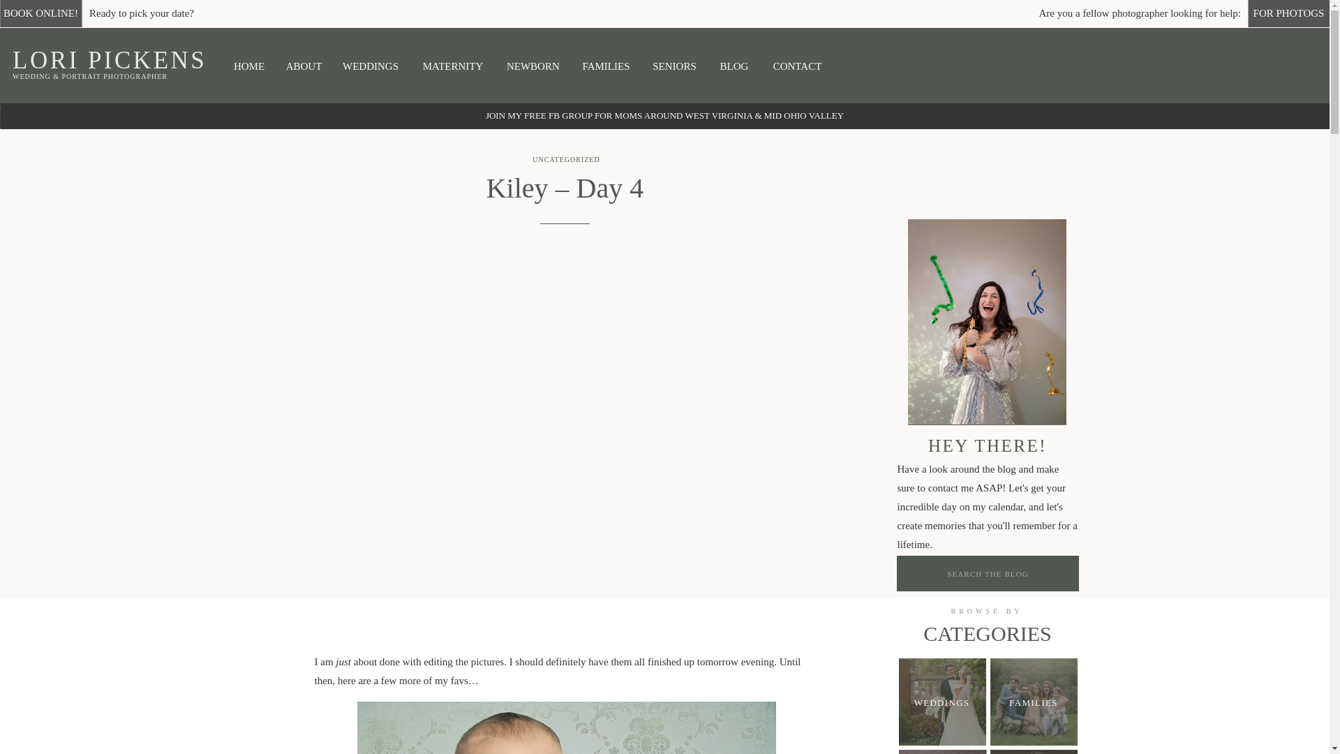  Describe the element at coordinates (145, 13) in the screenshot. I see `Ready to pick your date? ` at that location.